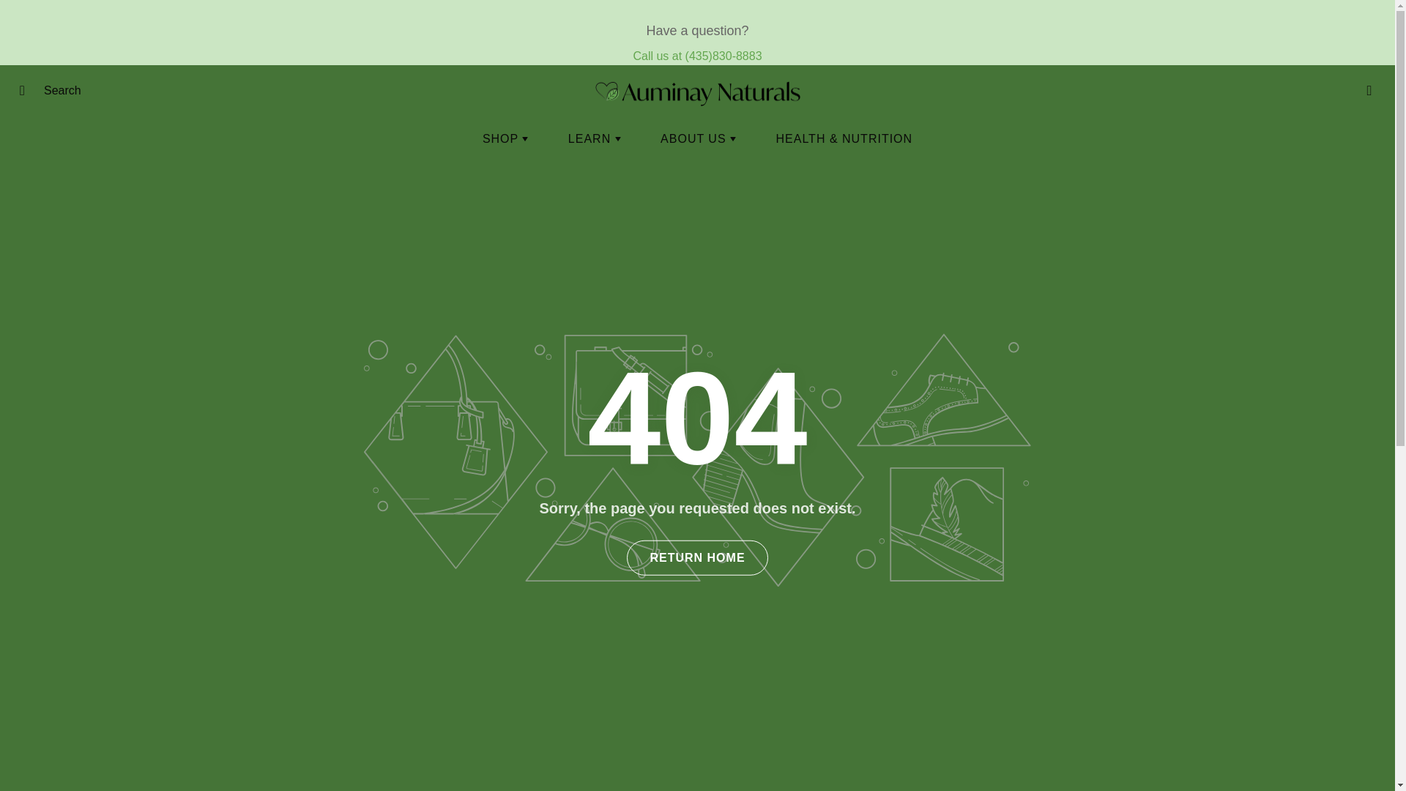  Describe the element at coordinates (27, 91) in the screenshot. I see `Search` at that location.